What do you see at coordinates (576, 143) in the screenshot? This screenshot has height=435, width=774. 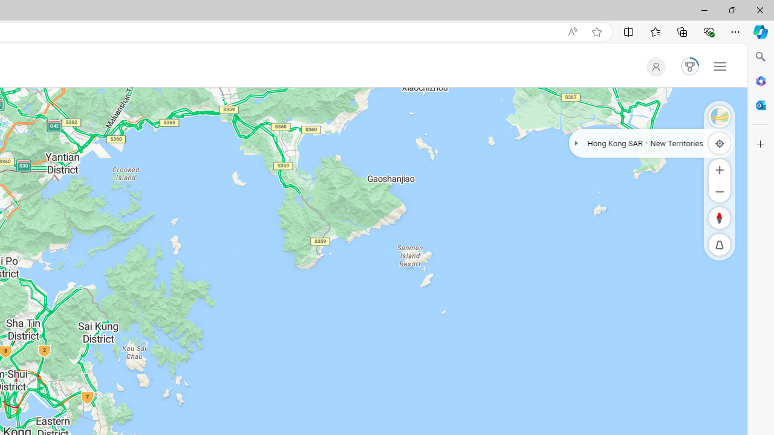 I see `Expand/Collapse Geochain` at bounding box center [576, 143].